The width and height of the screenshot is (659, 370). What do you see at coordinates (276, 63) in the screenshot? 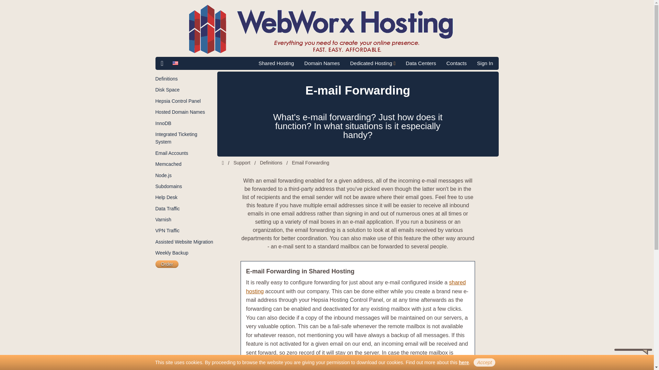
I see `Shared Hosting` at bounding box center [276, 63].